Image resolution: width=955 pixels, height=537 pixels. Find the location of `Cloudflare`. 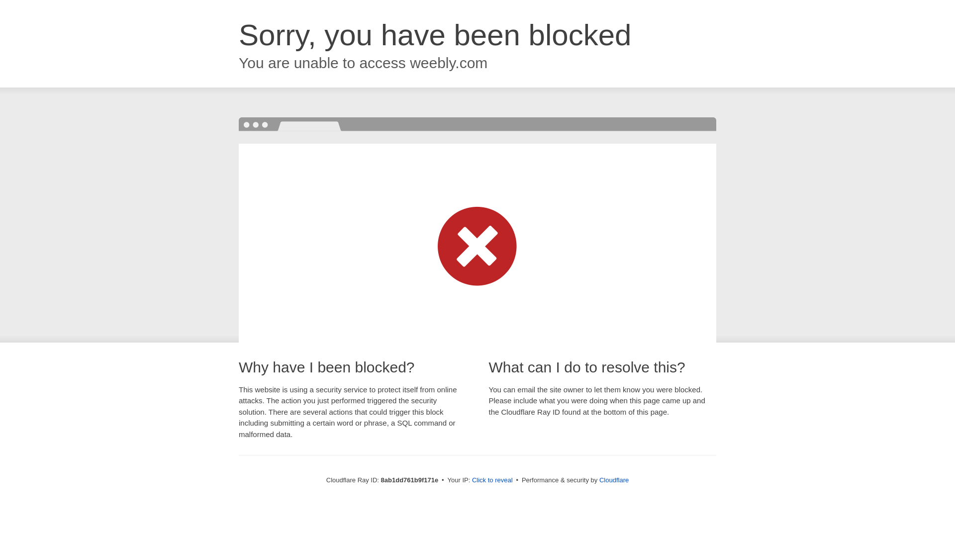

Cloudflare is located at coordinates (614, 480).